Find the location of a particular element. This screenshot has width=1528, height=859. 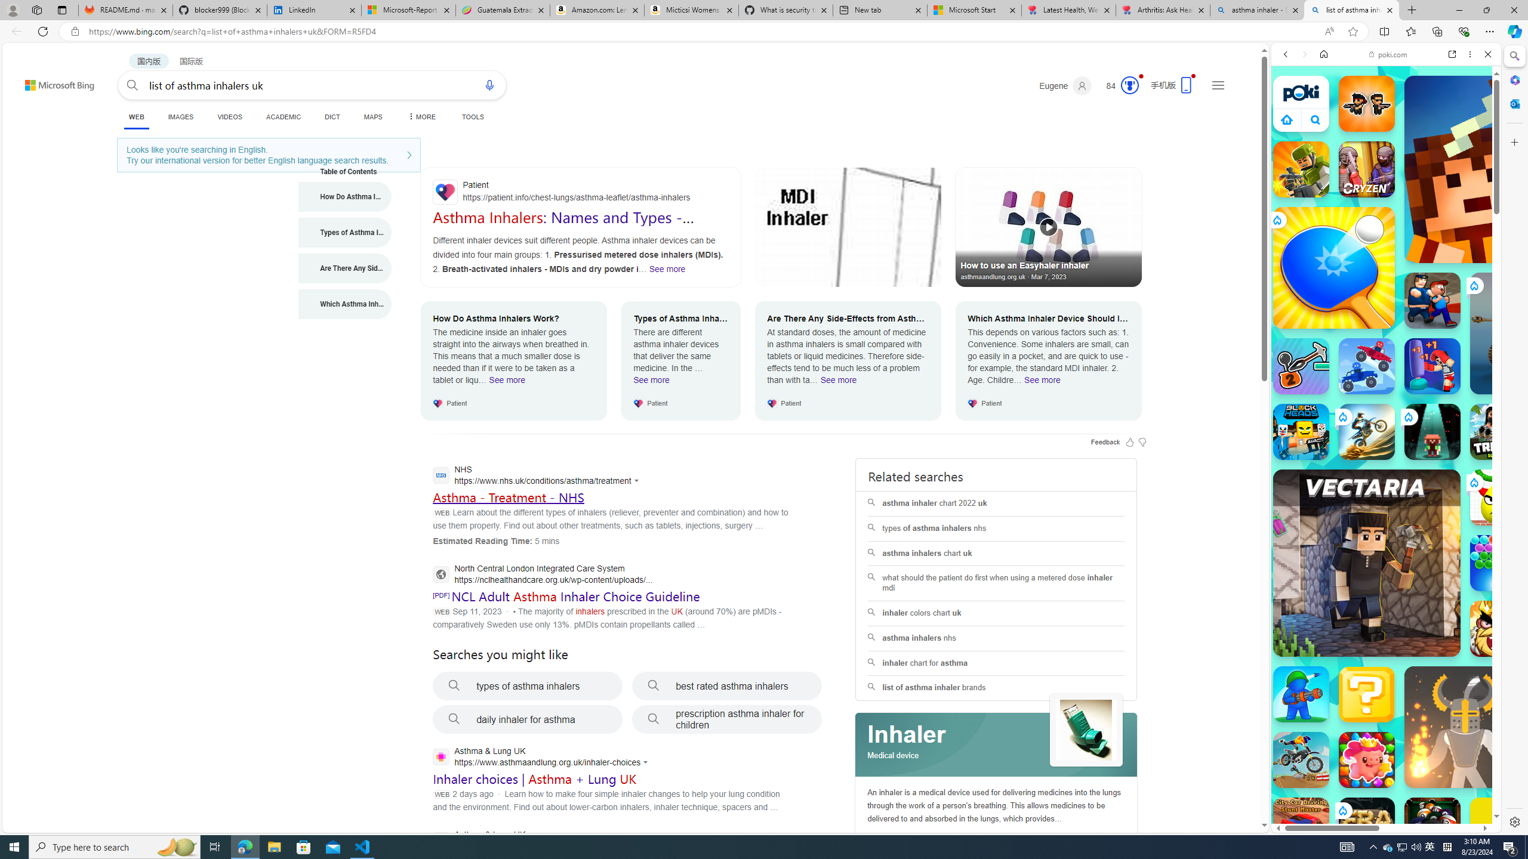

Match Arena Match Arena is located at coordinates (1367, 759).